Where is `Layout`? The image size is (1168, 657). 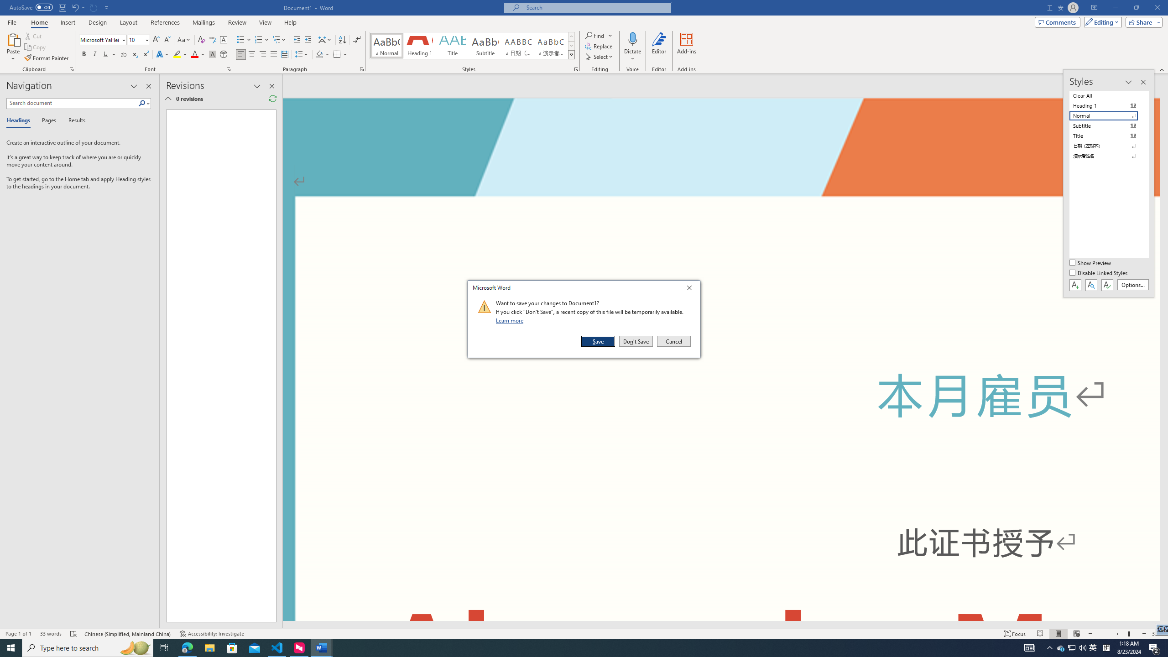 Layout is located at coordinates (128, 22).